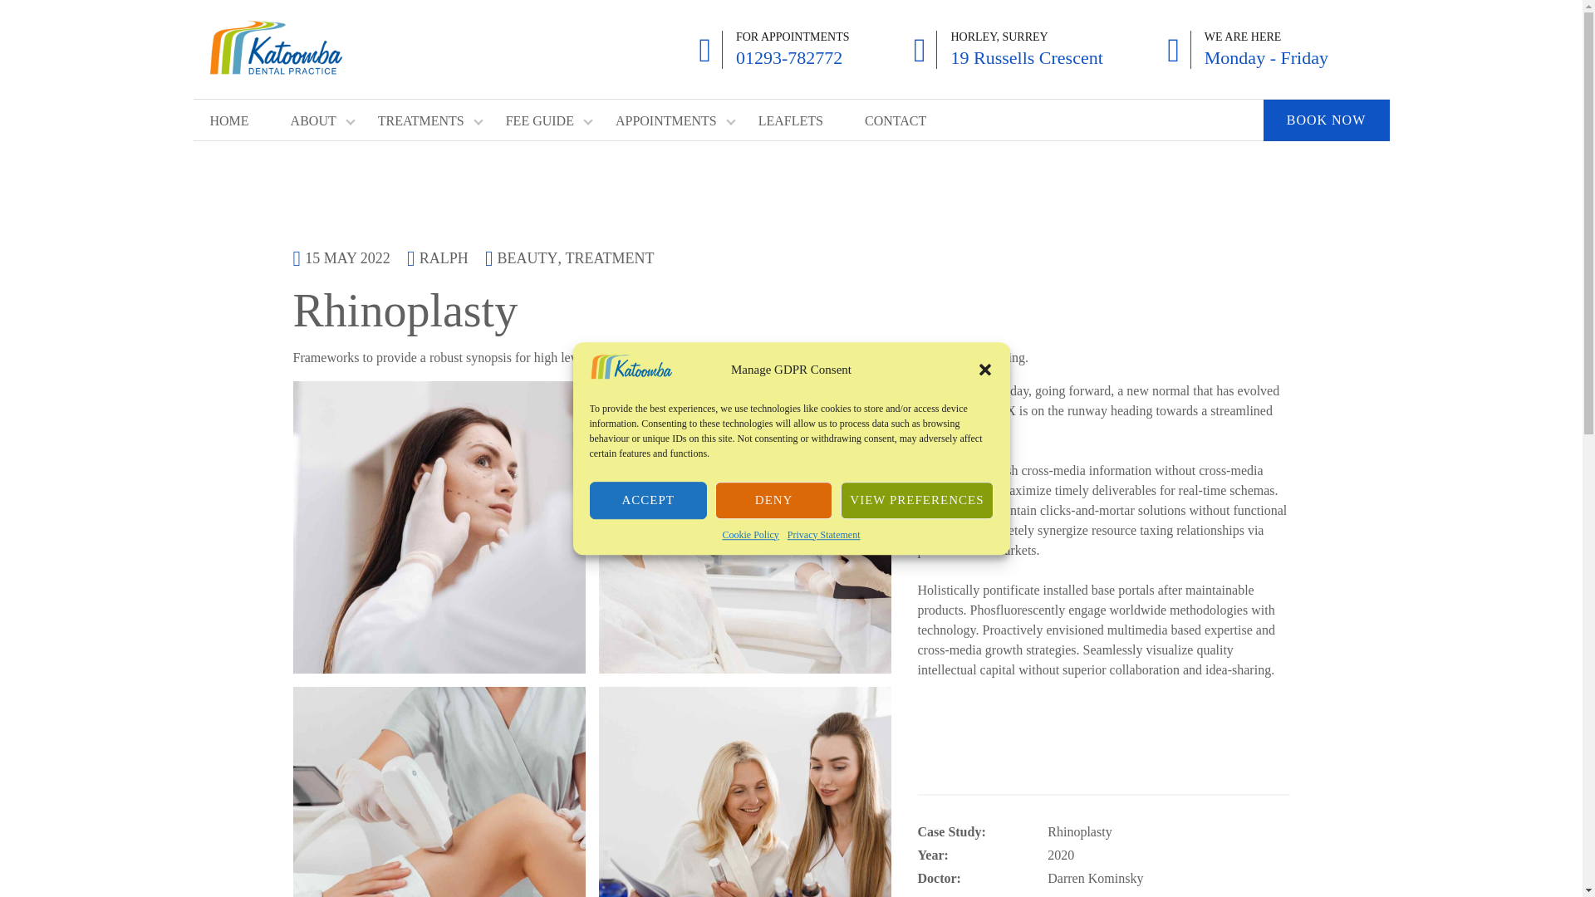 The image size is (1595, 897). What do you see at coordinates (751, 535) in the screenshot?
I see `Cookie Policy` at bounding box center [751, 535].